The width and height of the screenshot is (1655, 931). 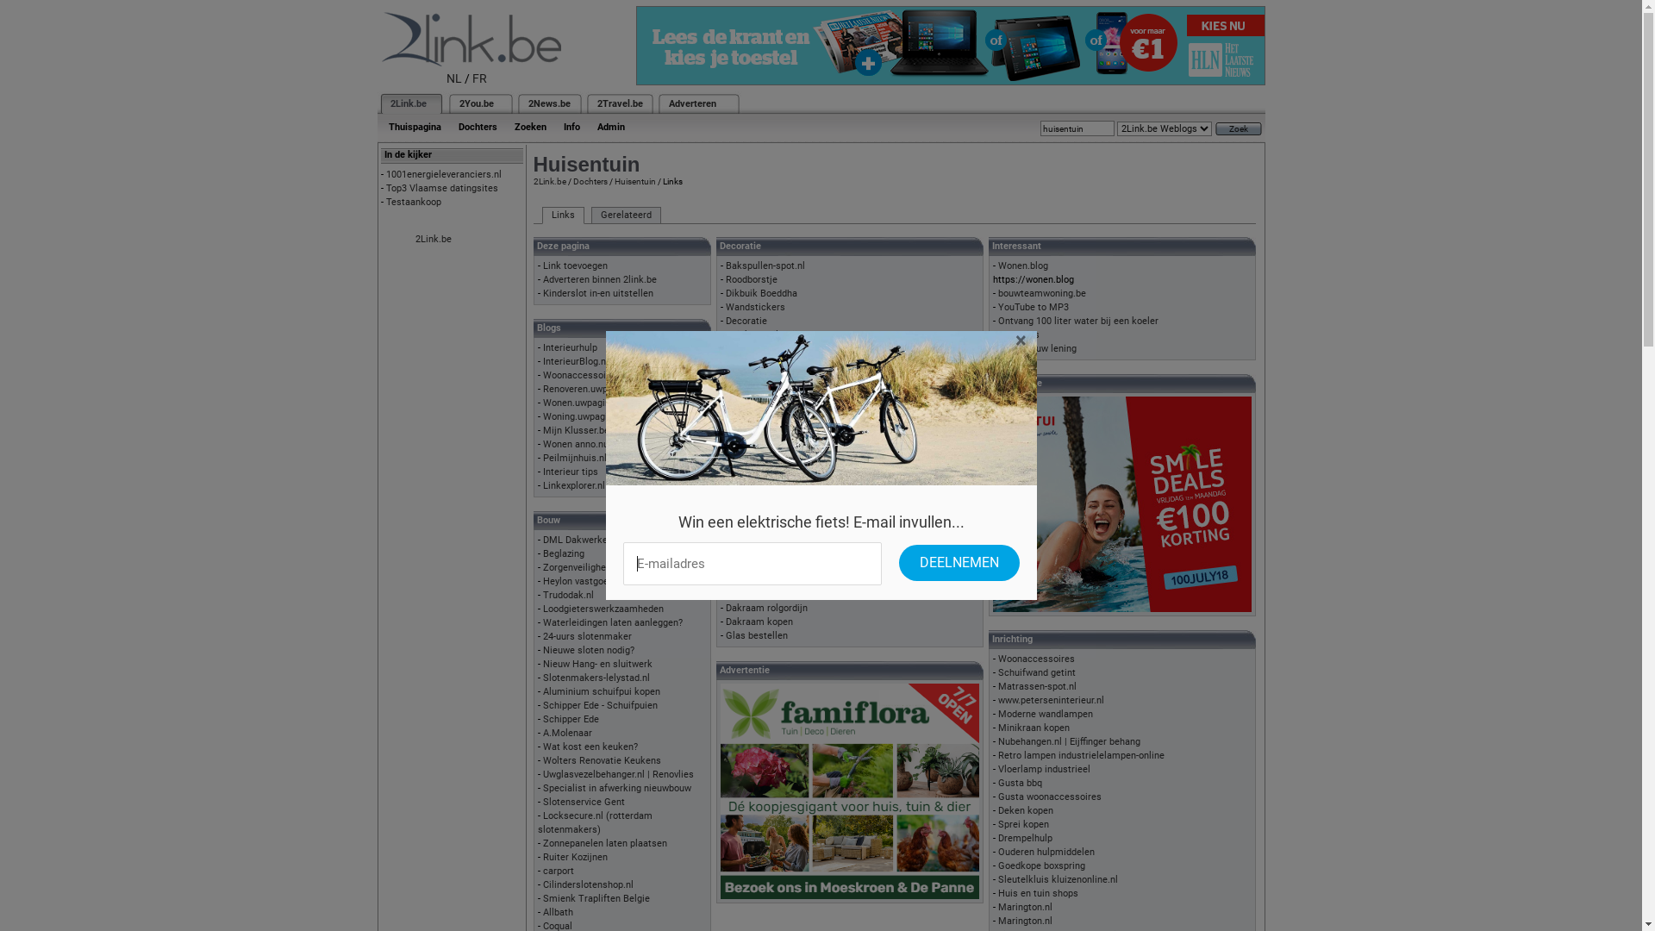 I want to click on Gusta bbq, so click(x=1021, y=783).